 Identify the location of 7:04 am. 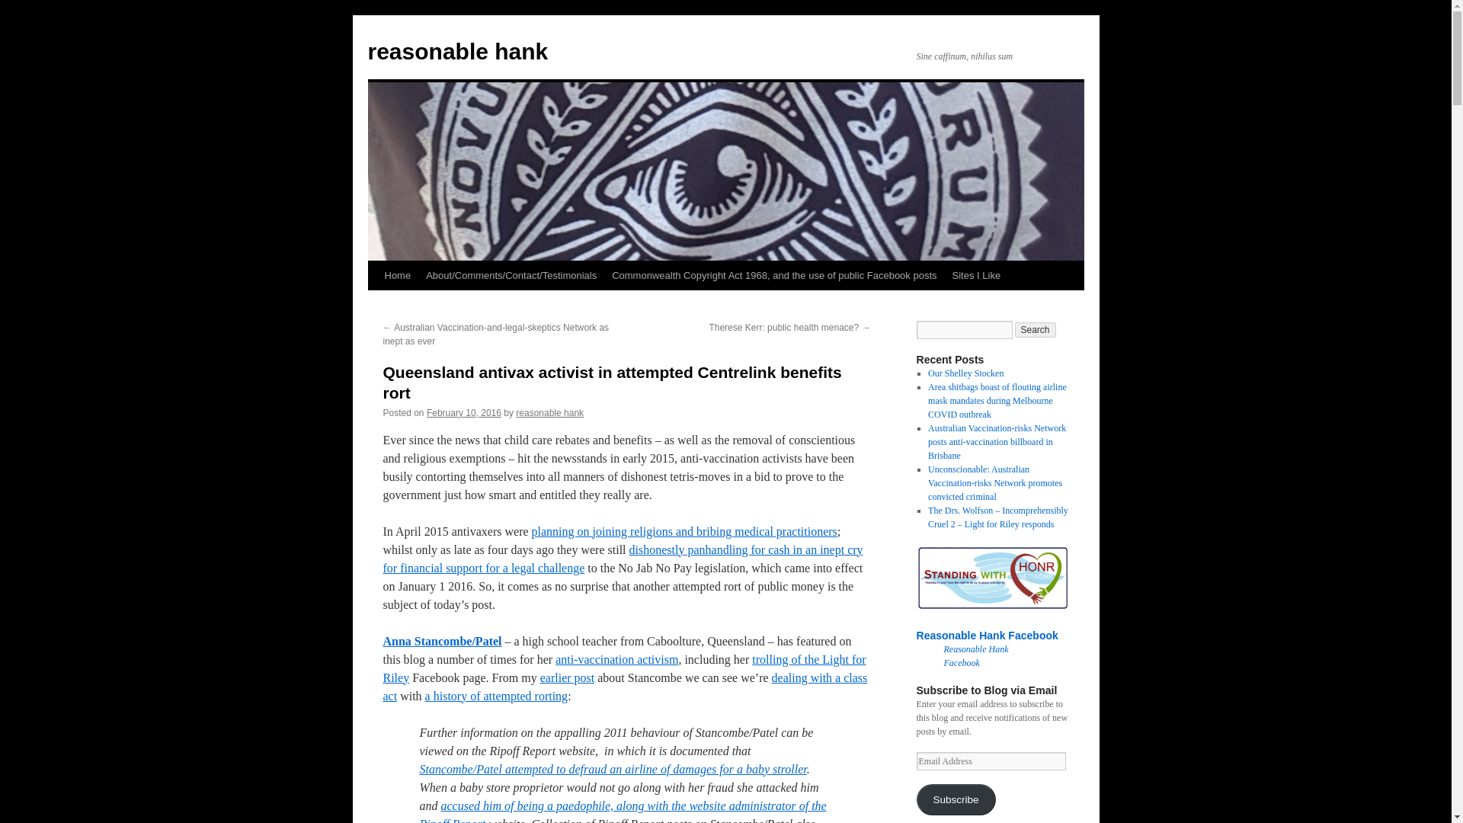
(464, 412).